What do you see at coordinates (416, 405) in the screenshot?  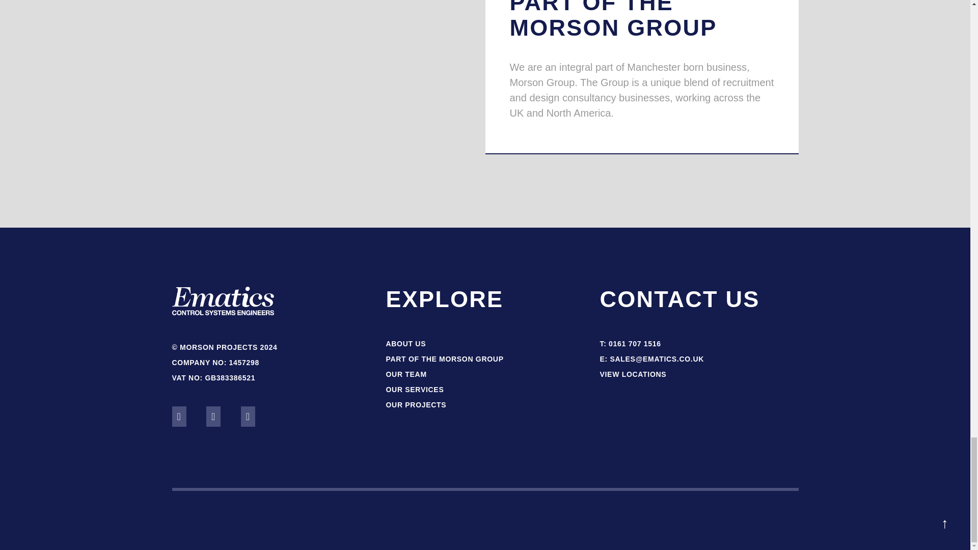 I see `OUR PROJECTS` at bounding box center [416, 405].